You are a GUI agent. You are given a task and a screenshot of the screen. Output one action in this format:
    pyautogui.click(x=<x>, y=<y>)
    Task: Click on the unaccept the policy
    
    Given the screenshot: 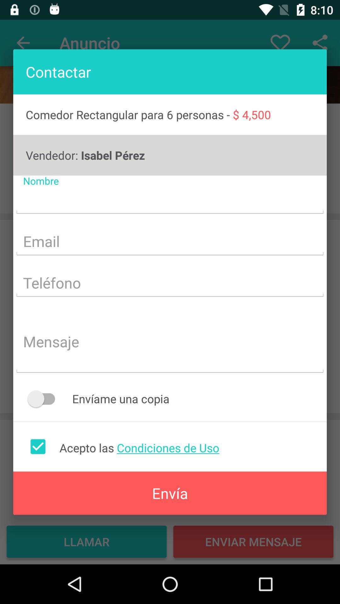 What is the action you would take?
    pyautogui.click(x=38, y=446)
    